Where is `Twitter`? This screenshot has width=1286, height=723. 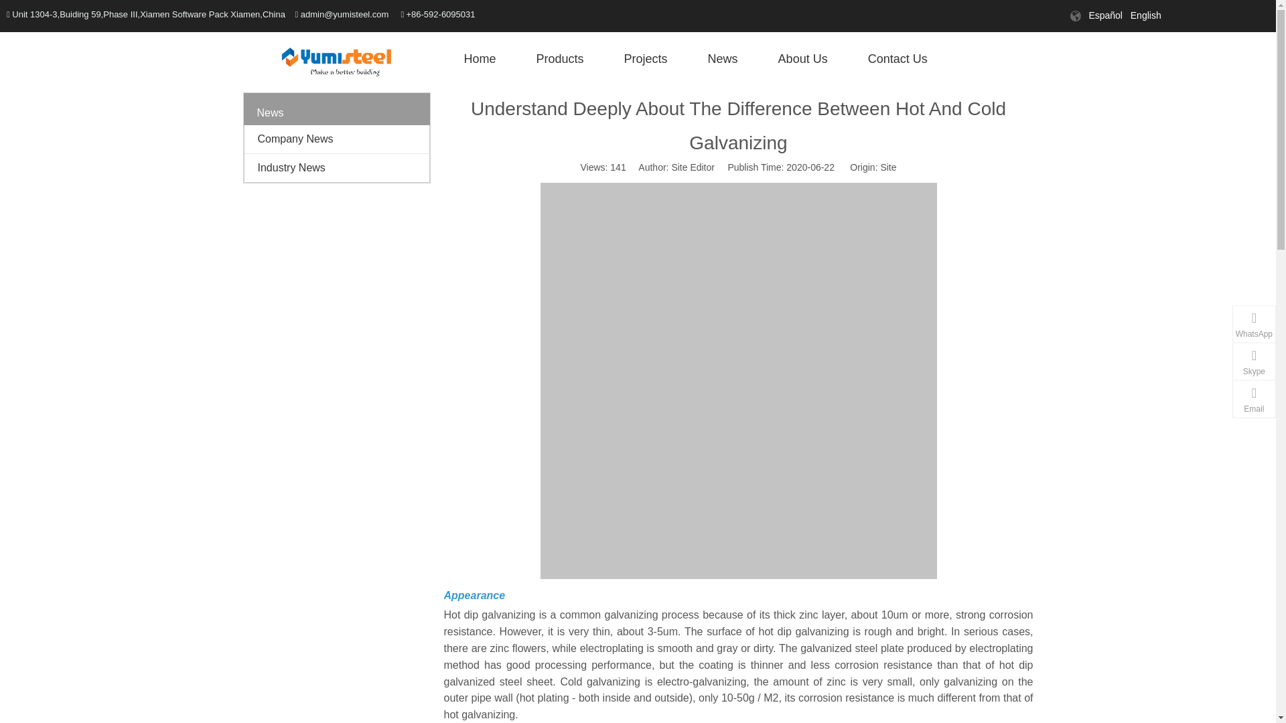
Twitter is located at coordinates (907, 15).